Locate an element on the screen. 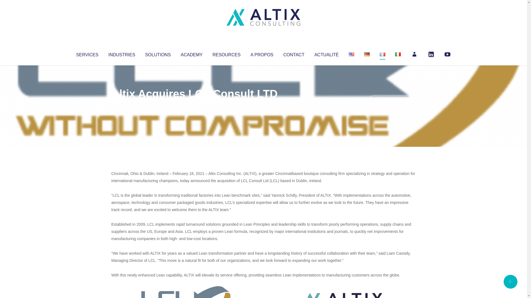 This screenshot has width=531, height=298. SERVICES is located at coordinates (87, 54).